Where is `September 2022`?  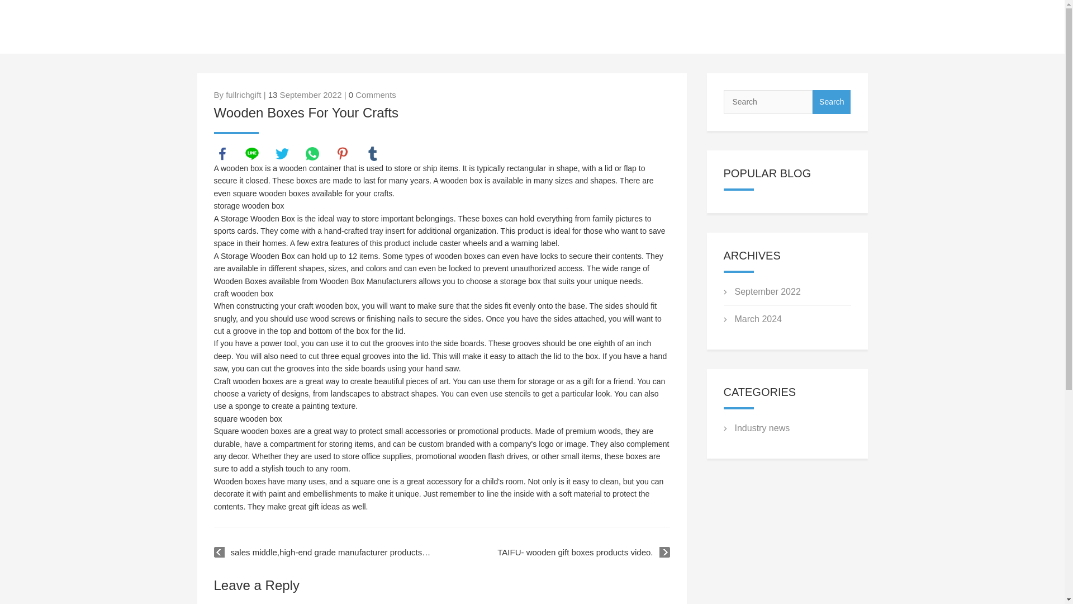
September 2022 is located at coordinates (767, 292).